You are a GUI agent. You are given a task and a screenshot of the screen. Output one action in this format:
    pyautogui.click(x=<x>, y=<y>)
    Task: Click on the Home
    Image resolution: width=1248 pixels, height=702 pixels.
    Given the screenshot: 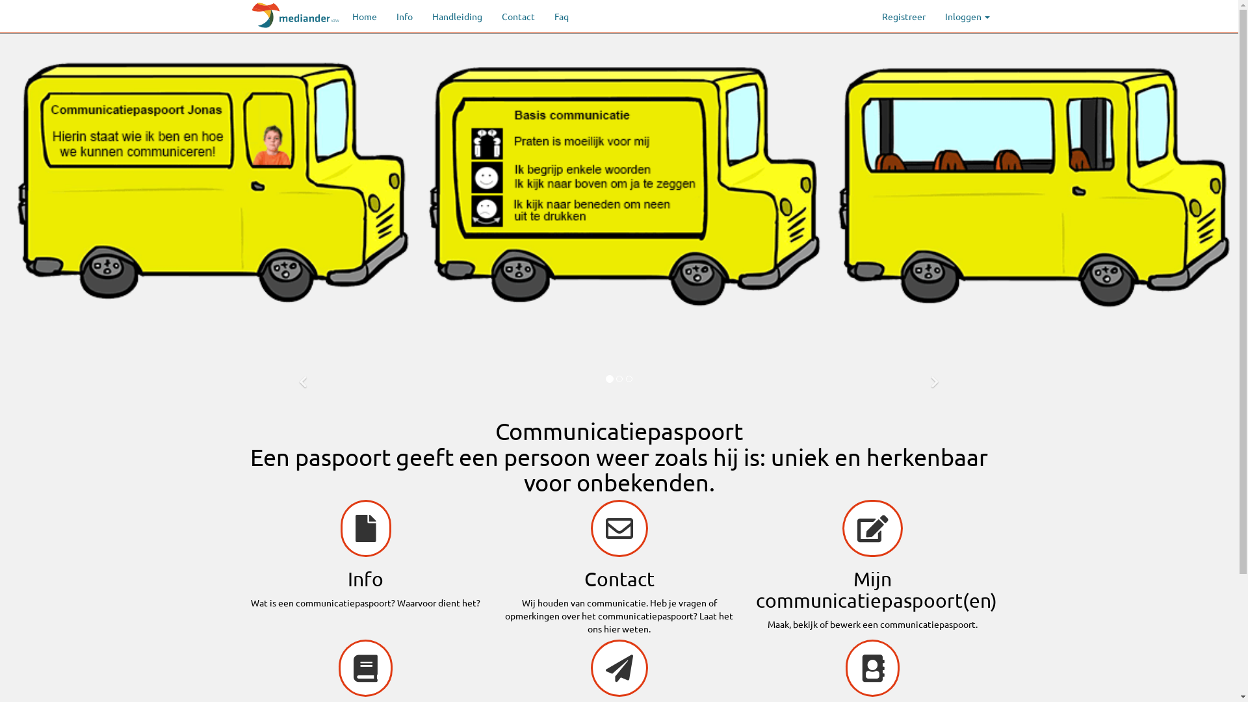 What is the action you would take?
    pyautogui.click(x=364, y=16)
    